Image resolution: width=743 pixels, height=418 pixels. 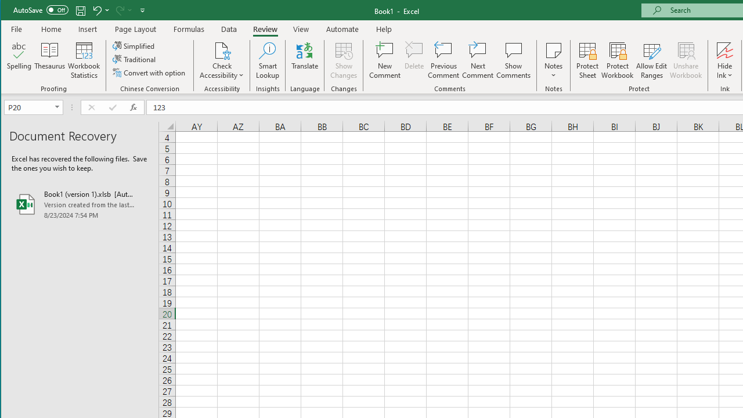 What do you see at coordinates (81, 10) in the screenshot?
I see `Save` at bounding box center [81, 10].